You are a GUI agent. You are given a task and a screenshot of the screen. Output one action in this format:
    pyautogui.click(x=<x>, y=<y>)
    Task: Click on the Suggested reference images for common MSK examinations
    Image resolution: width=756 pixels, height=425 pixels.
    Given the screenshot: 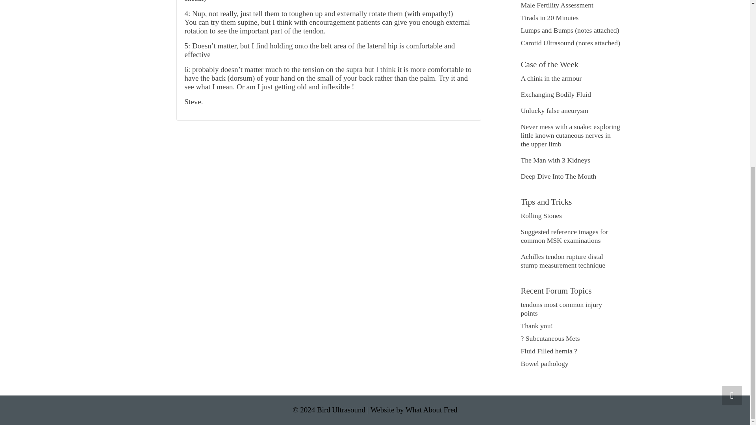 What is the action you would take?
    pyautogui.click(x=564, y=236)
    